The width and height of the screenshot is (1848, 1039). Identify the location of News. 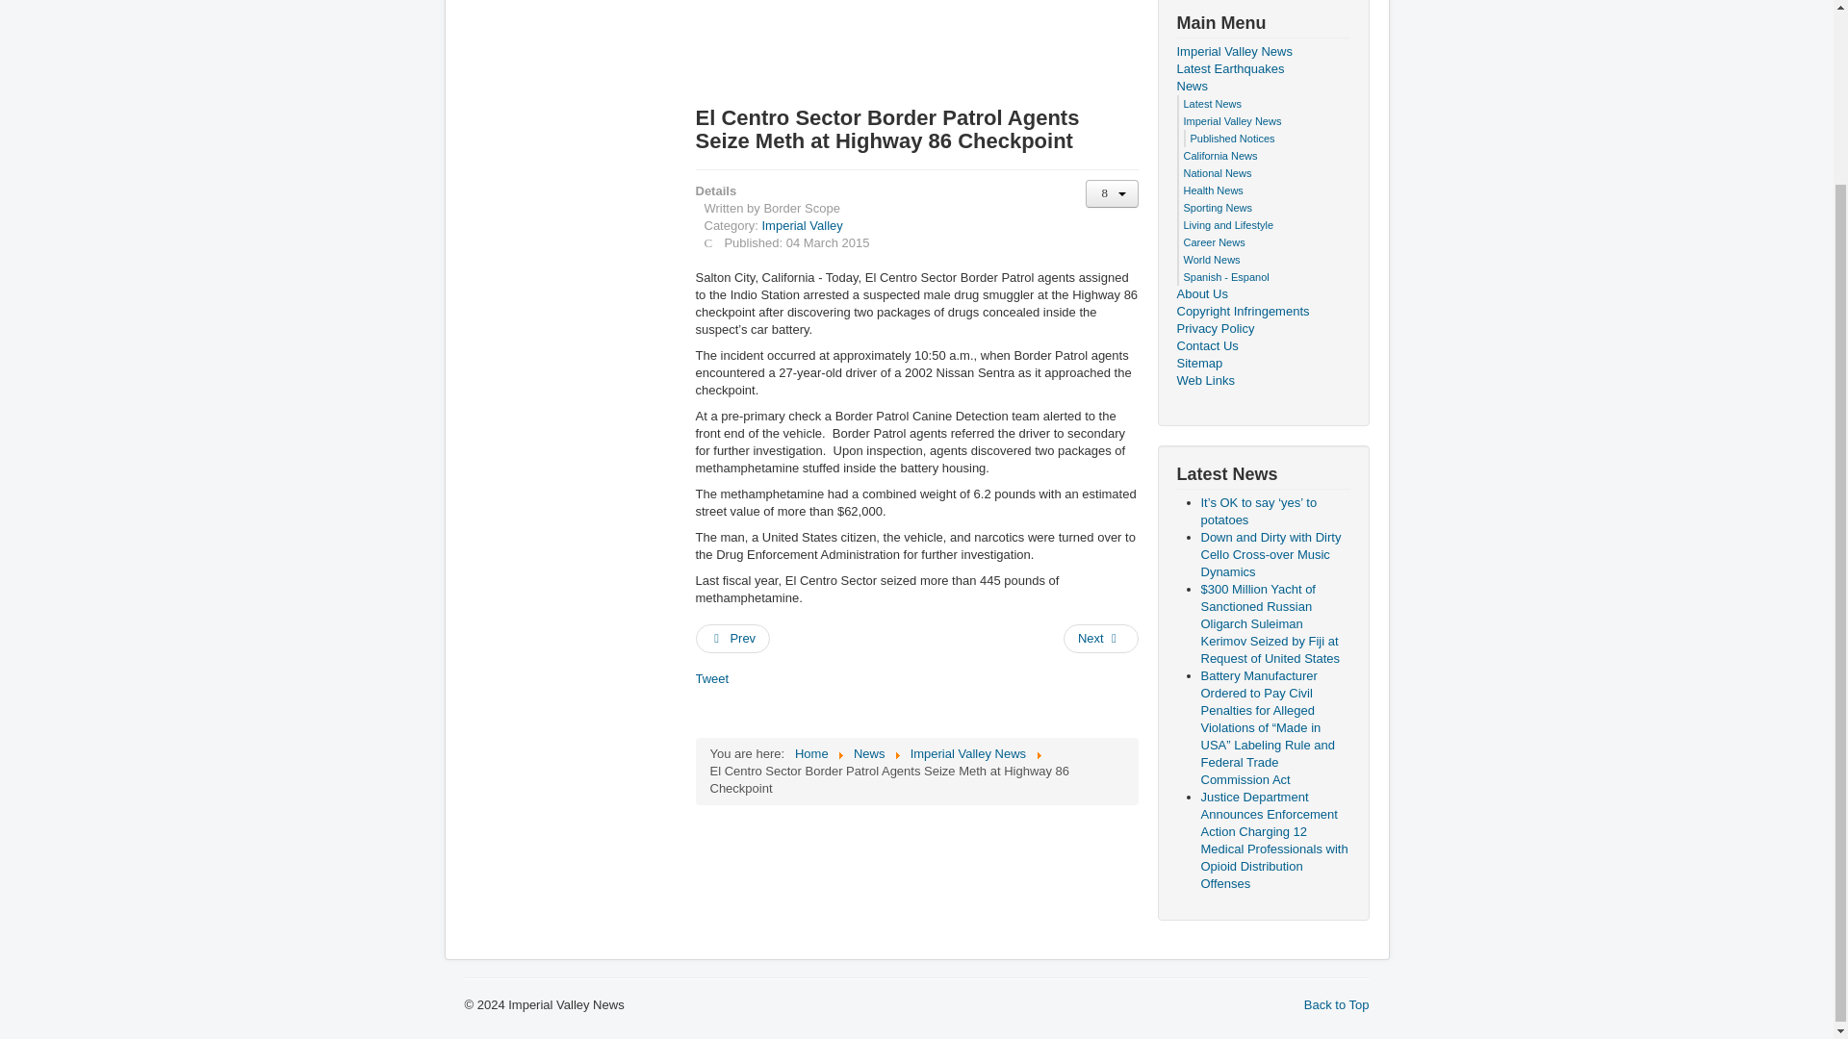
(1262, 87).